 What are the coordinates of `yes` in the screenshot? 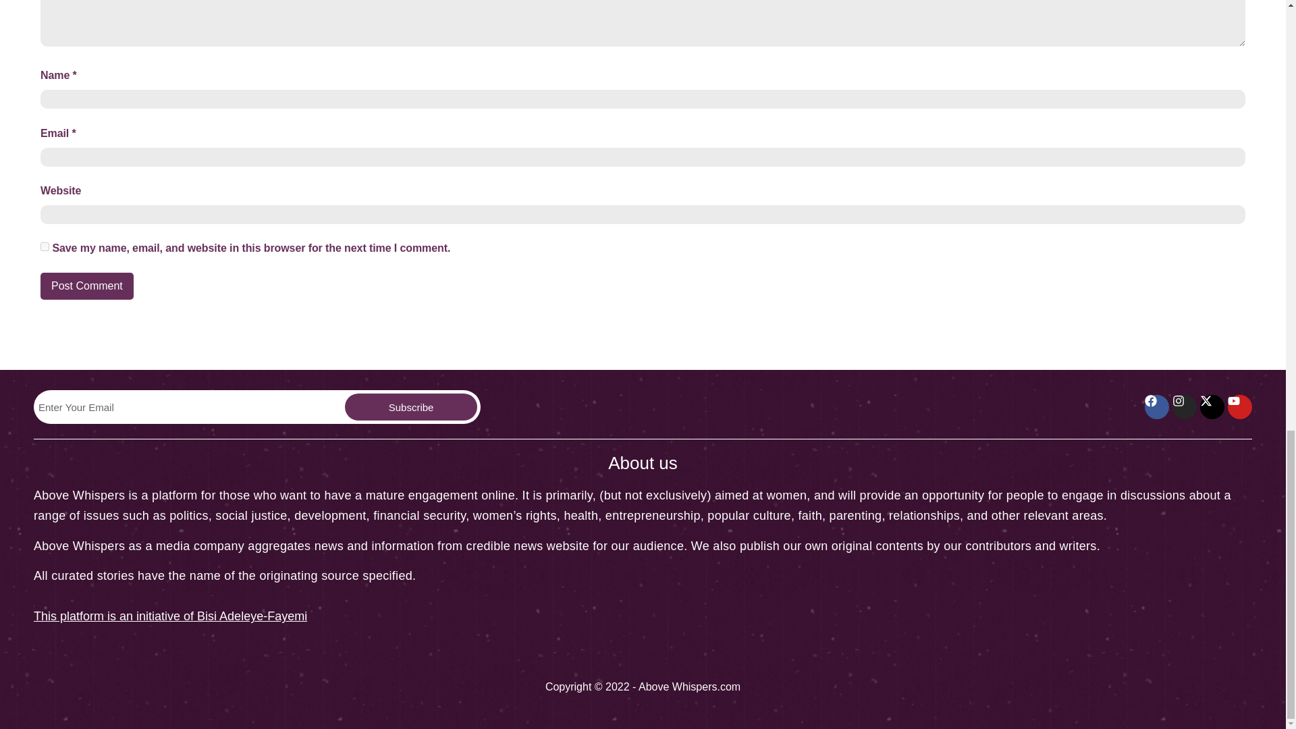 It's located at (45, 246).